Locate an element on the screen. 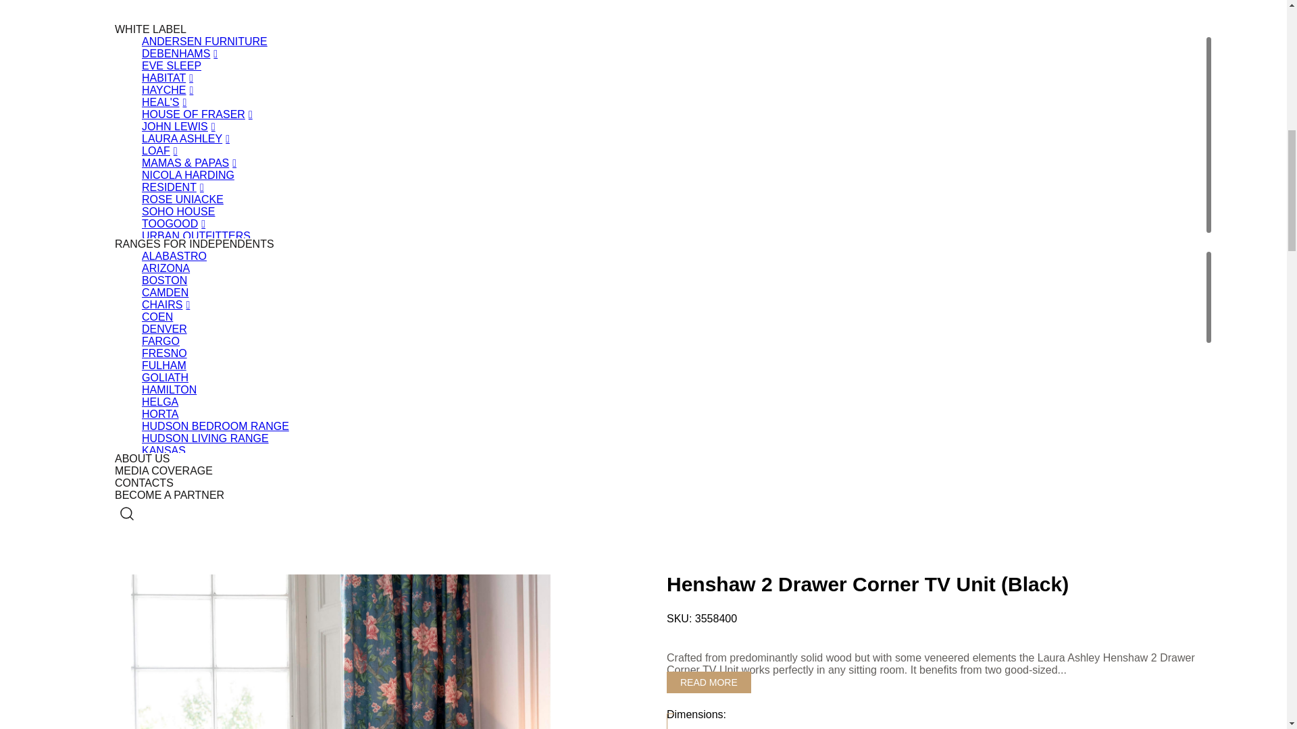 The width and height of the screenshot is (1297, 729). About Us is located at coordinates (142, 458).